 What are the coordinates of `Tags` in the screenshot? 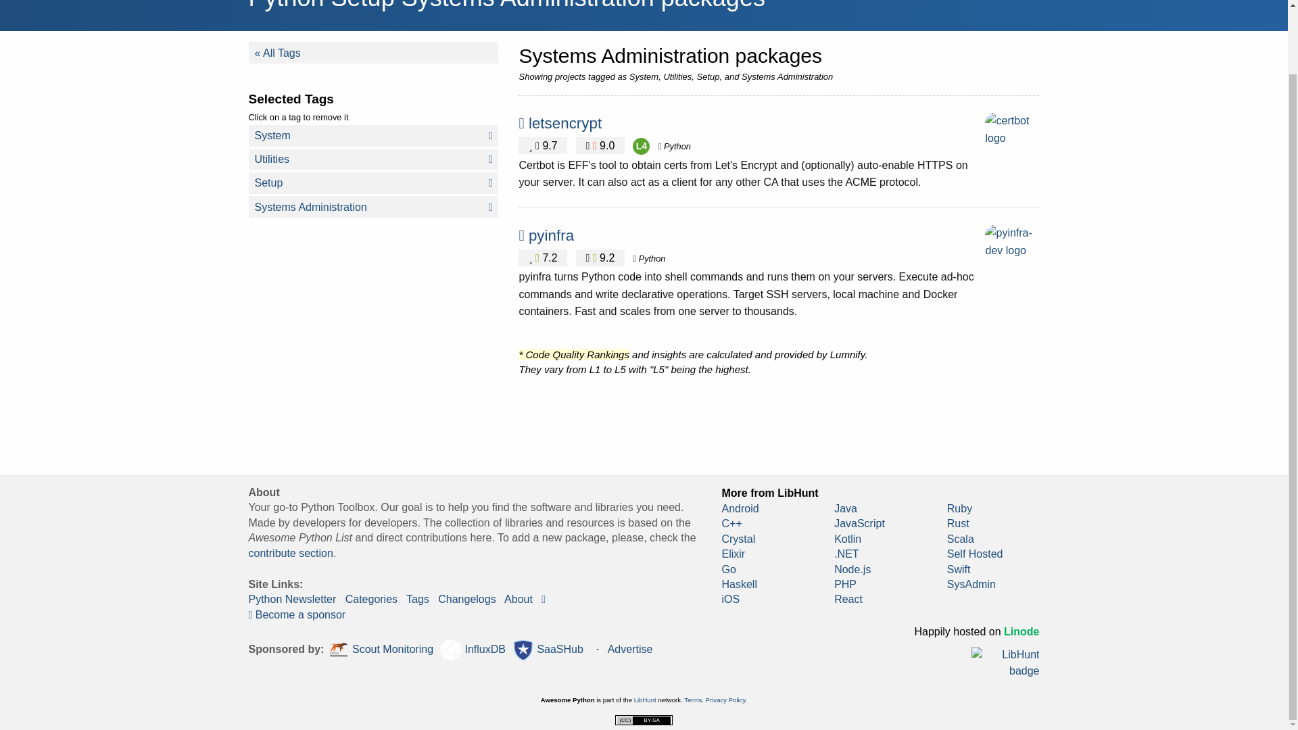 It's located at (418, 599).